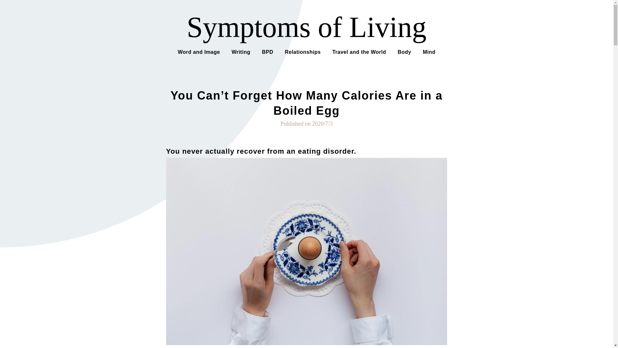 The width and height of the screenshot is (618, 348). I want to click on Body, so click(404, 52).